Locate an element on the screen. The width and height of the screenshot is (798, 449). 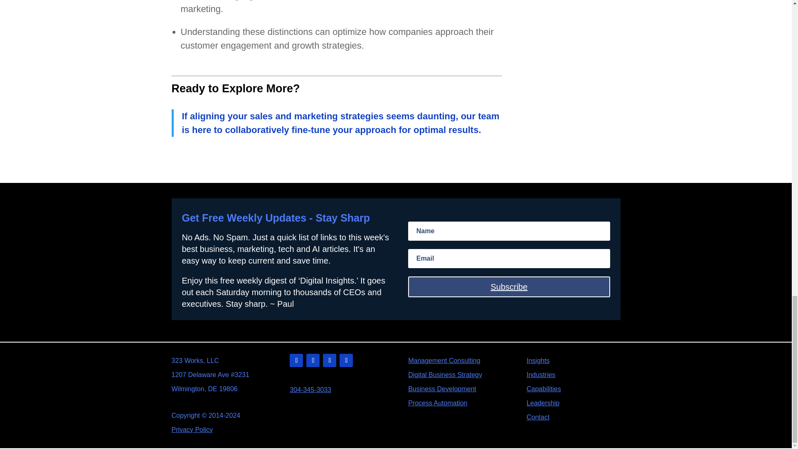
Subscribe is located at coordinates (509, 287).